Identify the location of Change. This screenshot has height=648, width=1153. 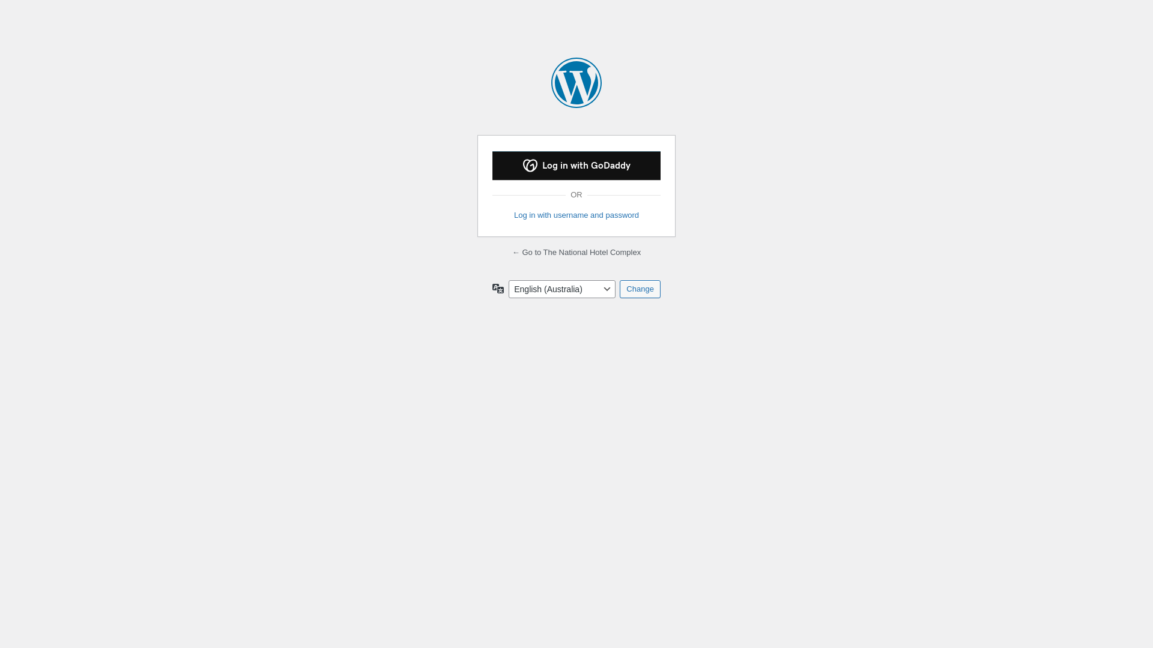
(640, 289).